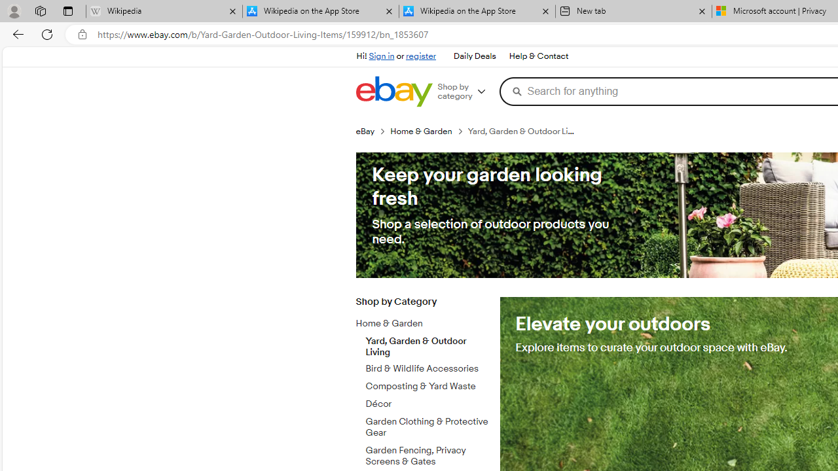  I want to click on eBay, so click(365, 131).